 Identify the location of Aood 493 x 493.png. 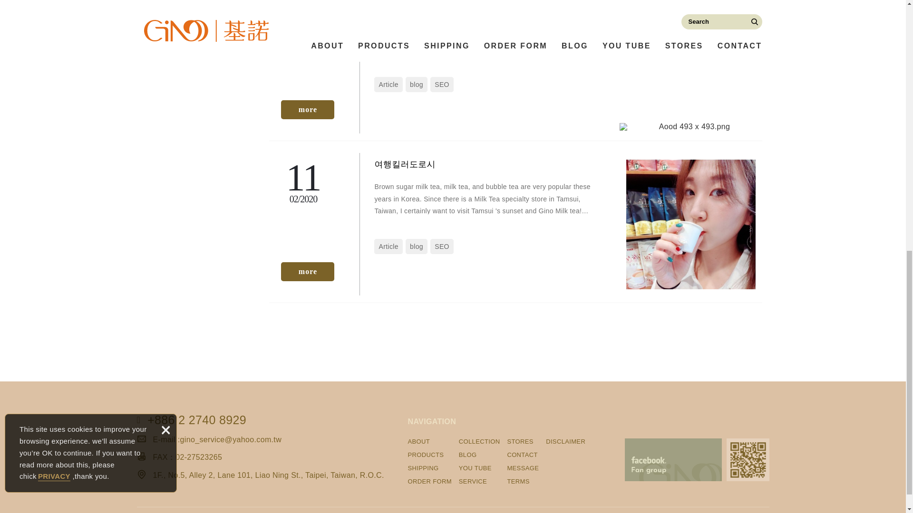
(690, 127).